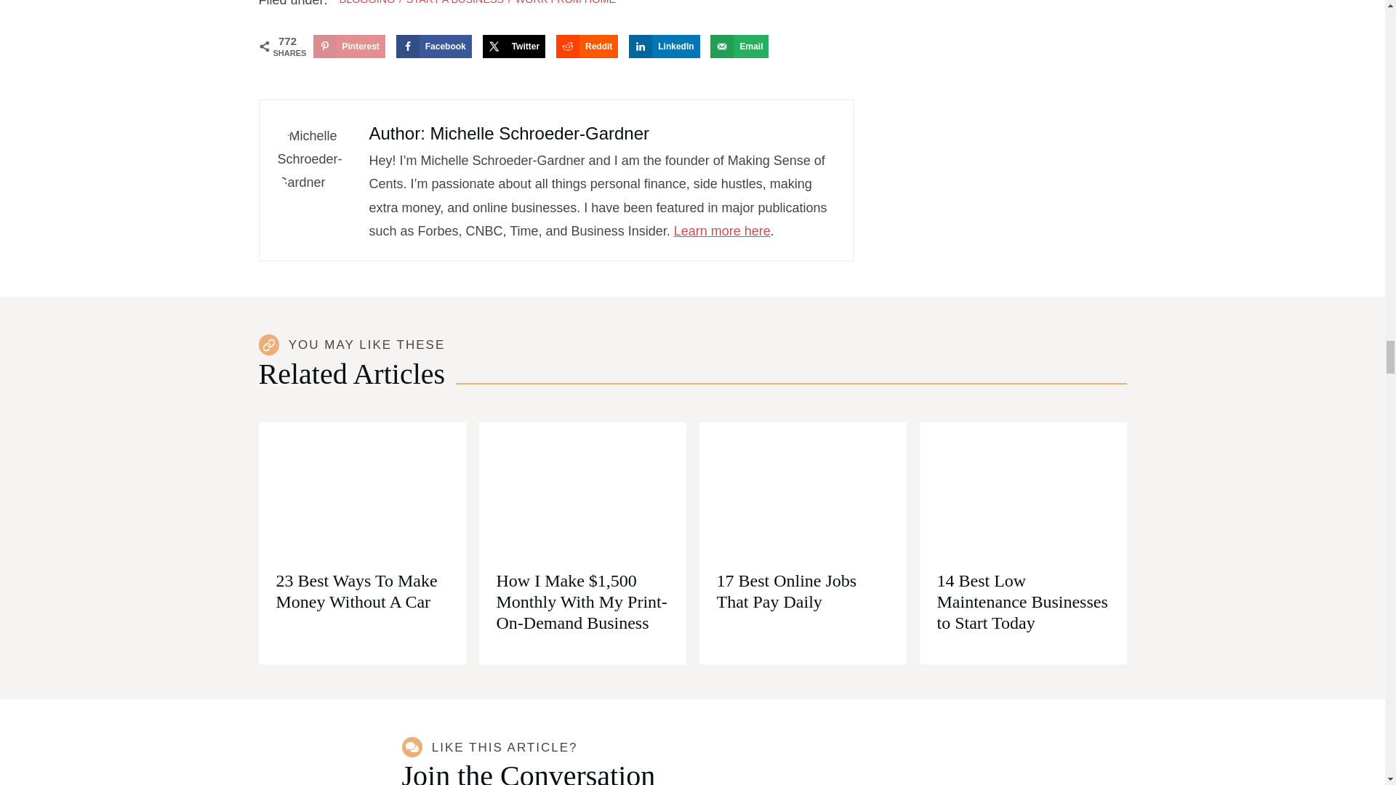 The width and height of the screenshot is (1396, 785). I want to click on 23 Best Ways To Make Money Without A Car, so click(362, 491).